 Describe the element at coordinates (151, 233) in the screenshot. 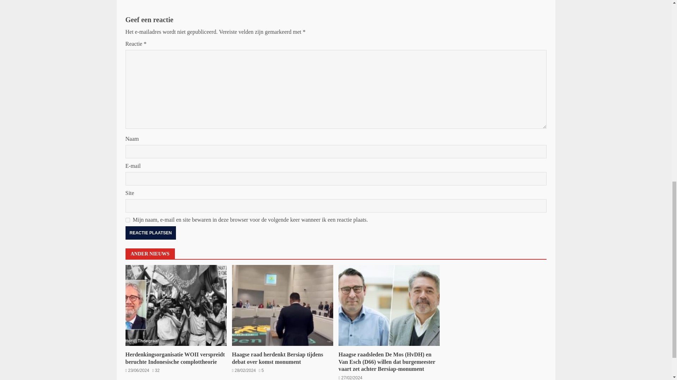

I see `Reactie plaatsen` at that location.